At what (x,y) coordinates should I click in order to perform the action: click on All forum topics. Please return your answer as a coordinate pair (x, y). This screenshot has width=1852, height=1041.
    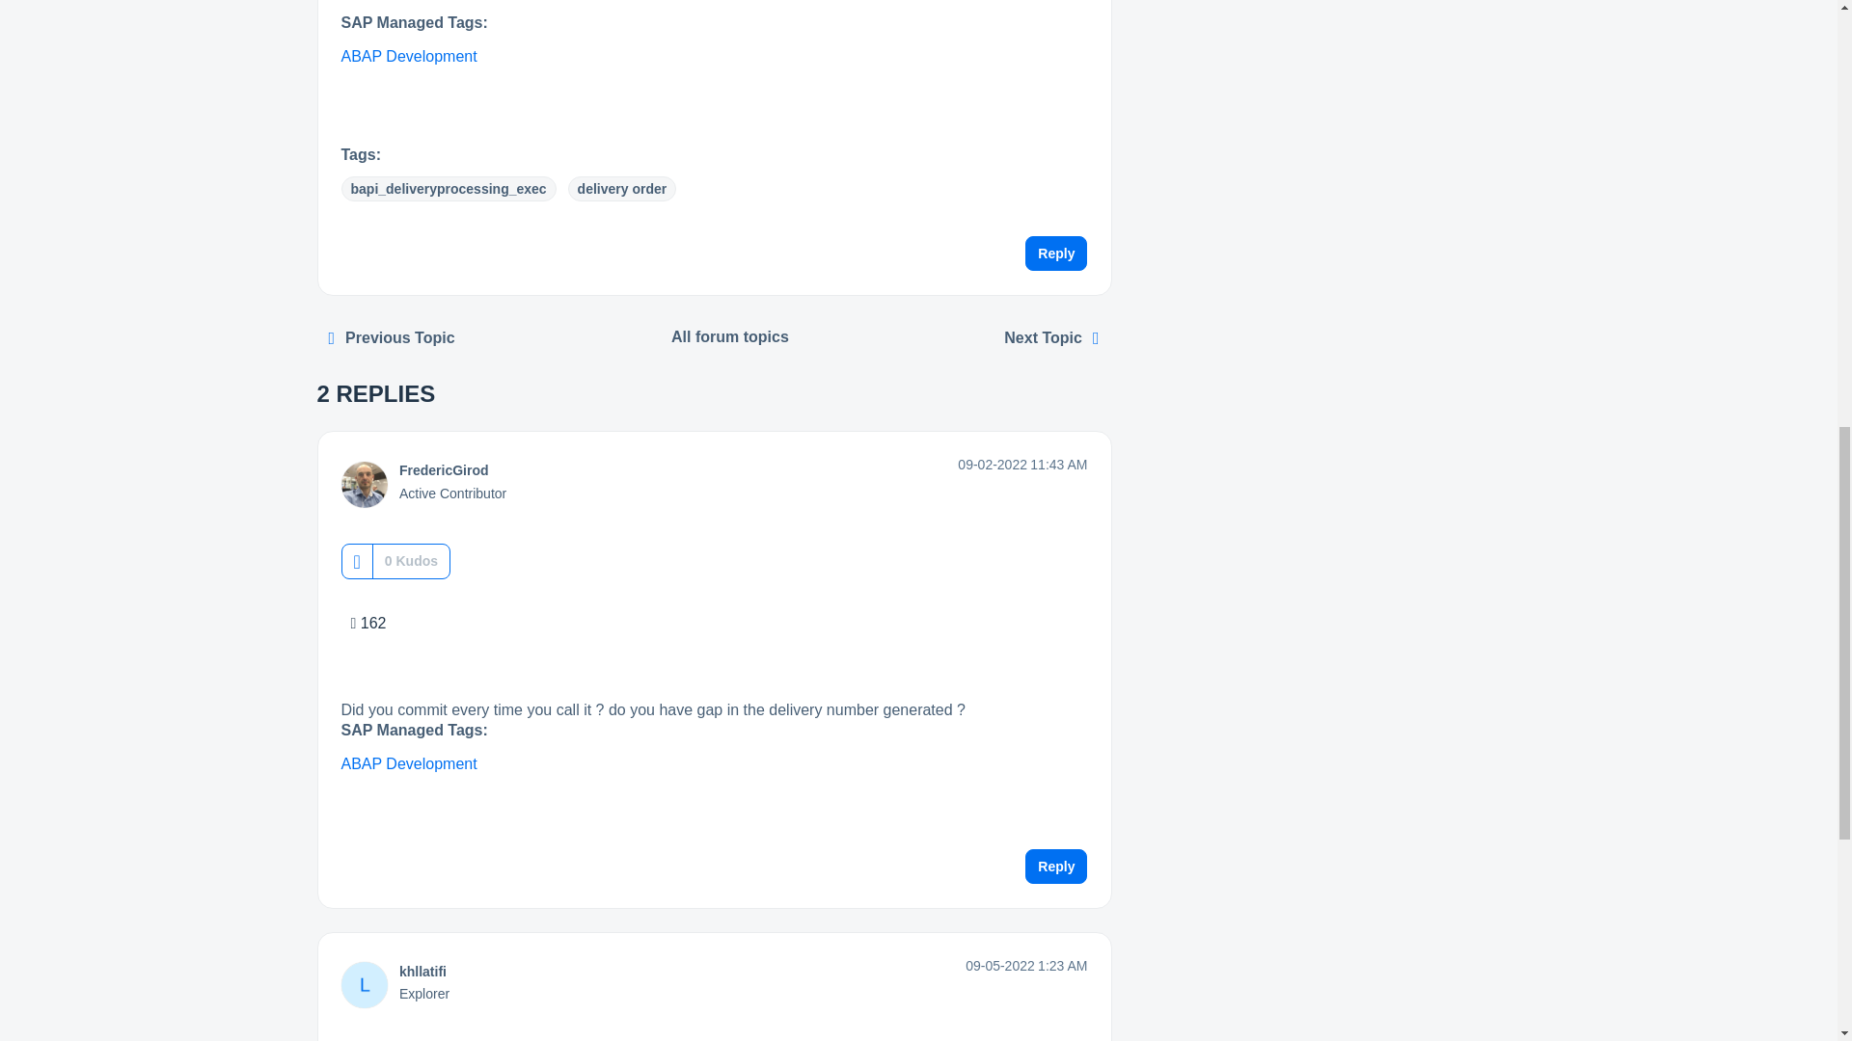
    Looking at the image, I should click on (730, 337).